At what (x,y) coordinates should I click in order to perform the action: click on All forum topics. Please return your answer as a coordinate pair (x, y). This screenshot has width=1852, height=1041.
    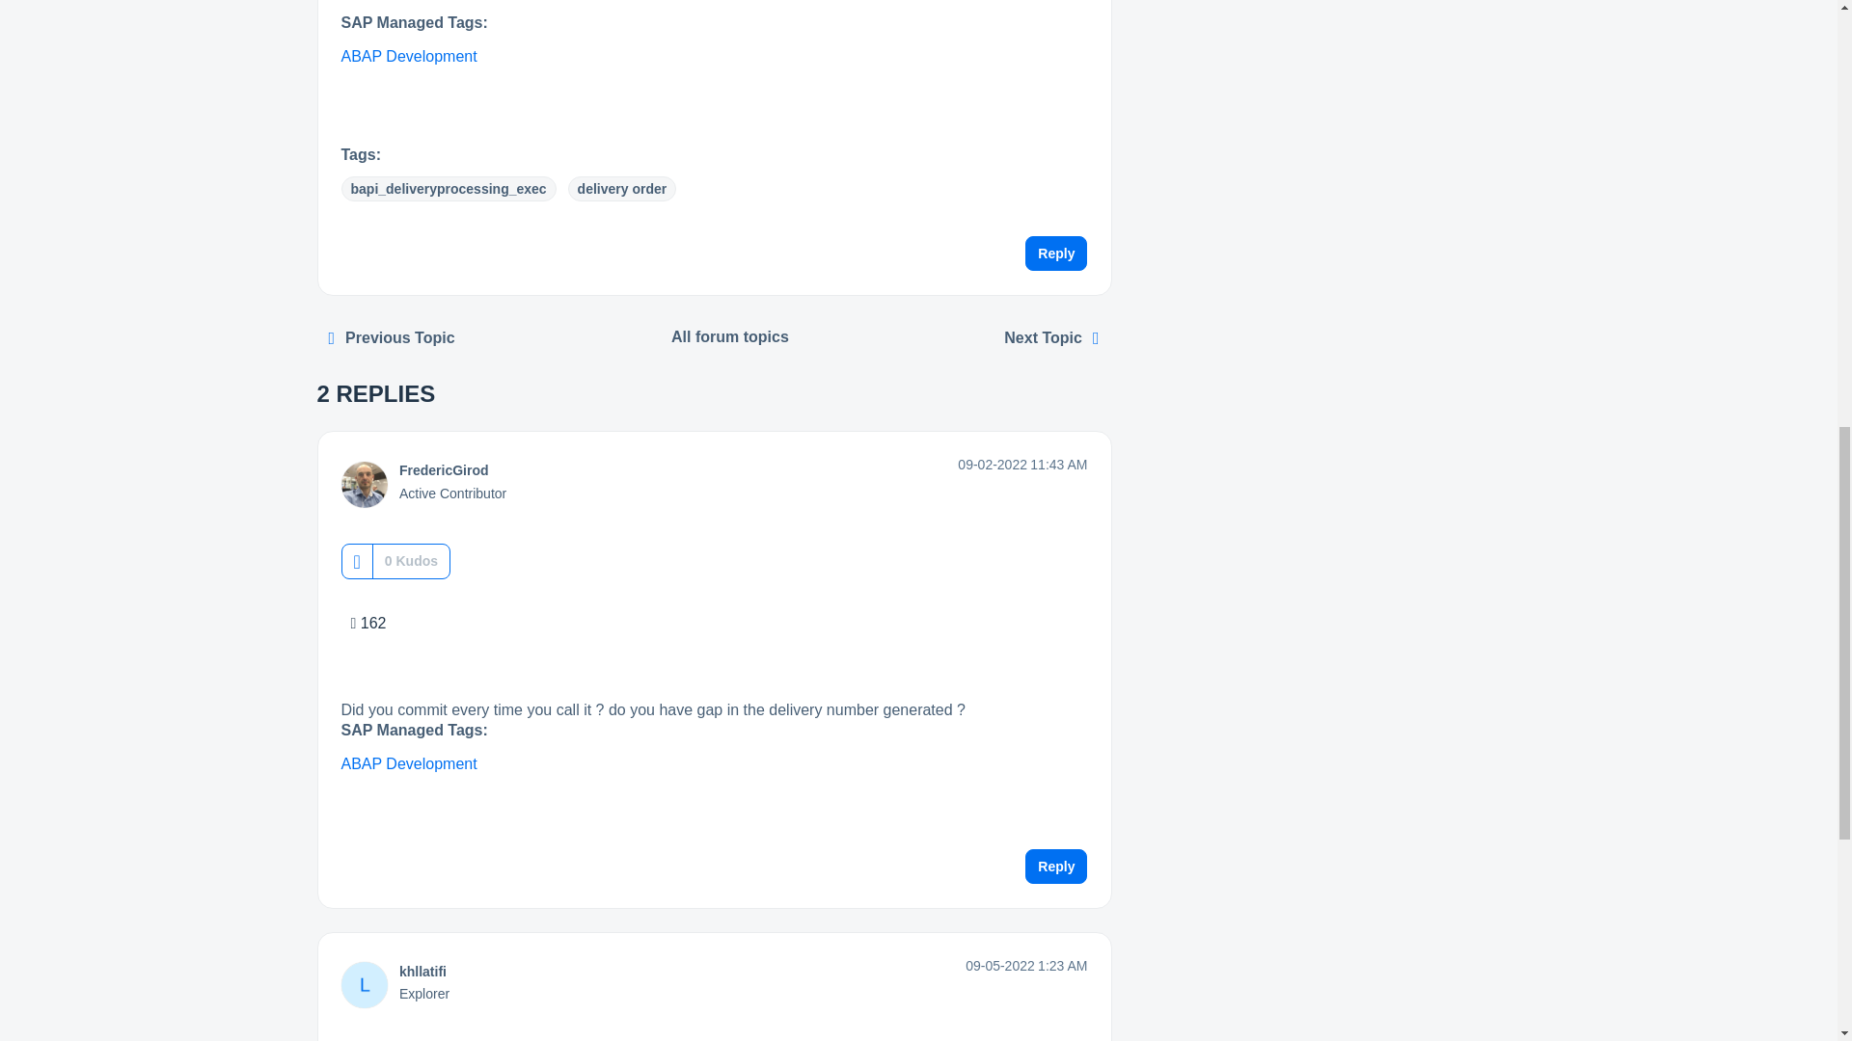
    Looking at the image, I should click on (730, 337).